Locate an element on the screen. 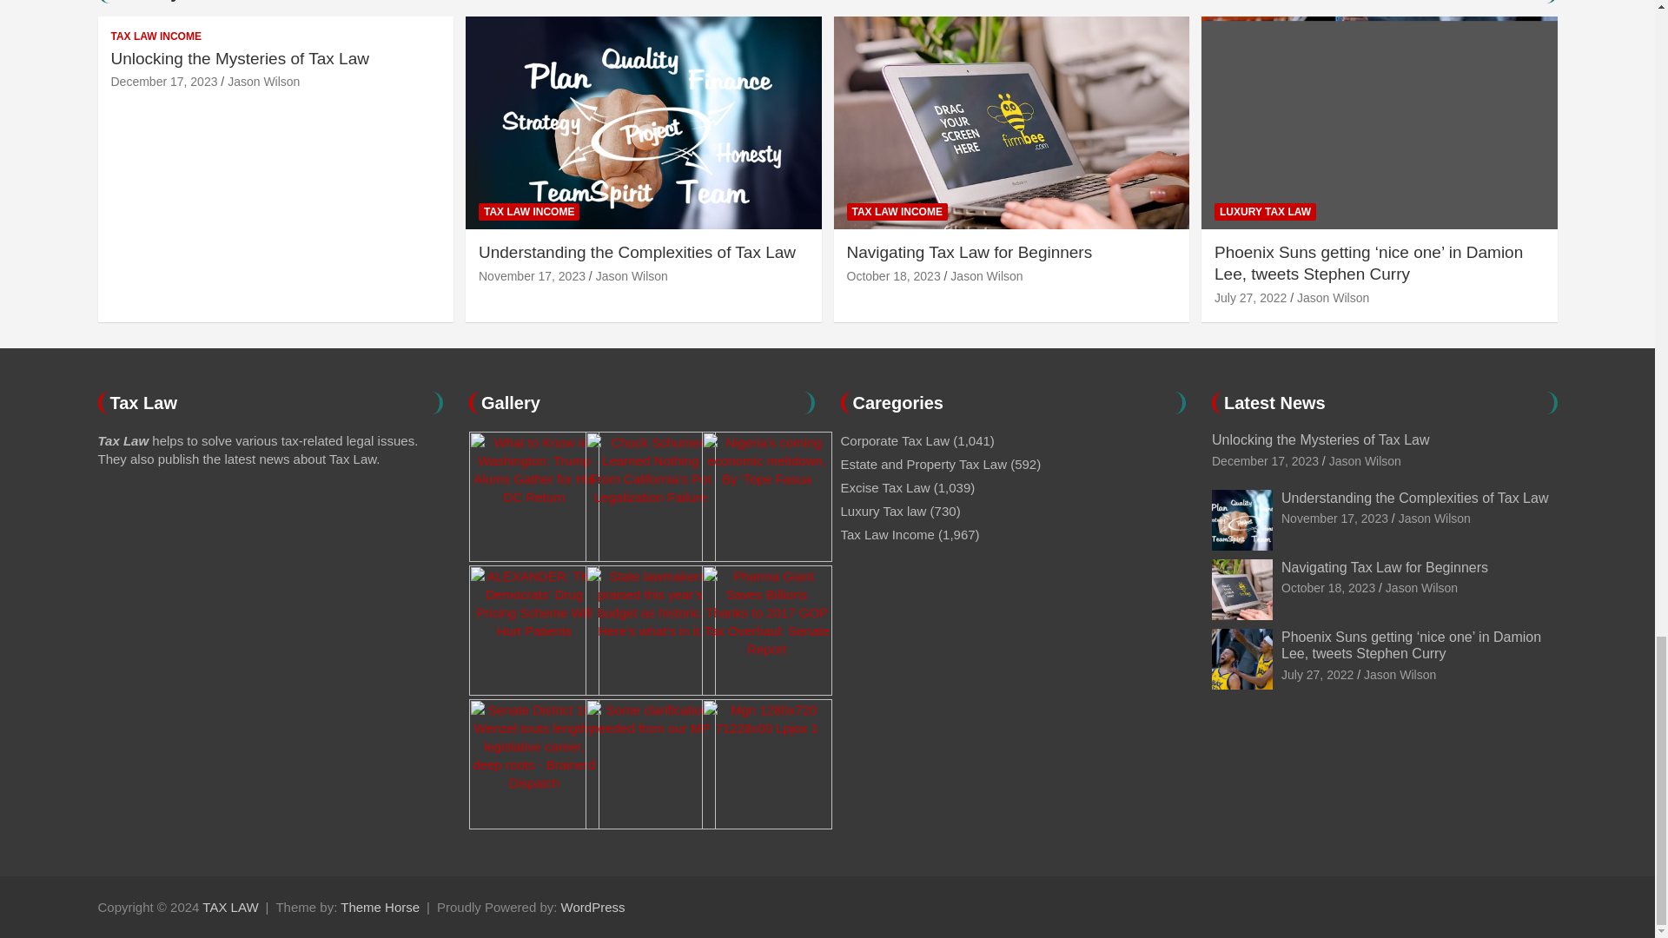 This screenshot has width=1668, height=938. Understanding the Complexities of Tax Law is located at coordinates (1334, 518).